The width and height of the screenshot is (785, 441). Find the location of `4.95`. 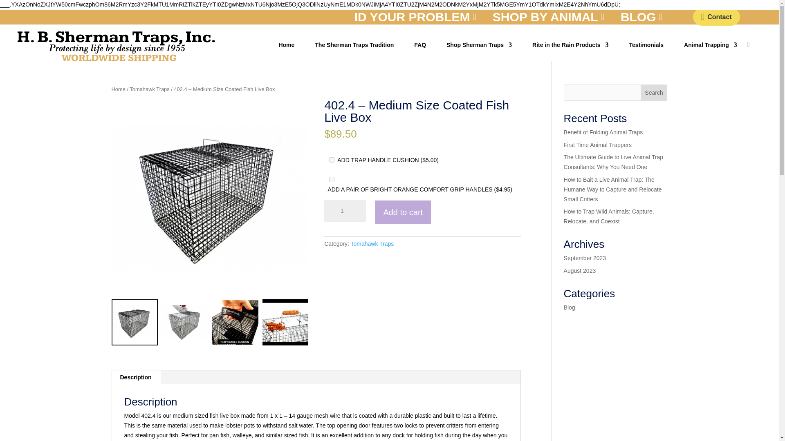

4.95 is located at coordinates (331, 180).